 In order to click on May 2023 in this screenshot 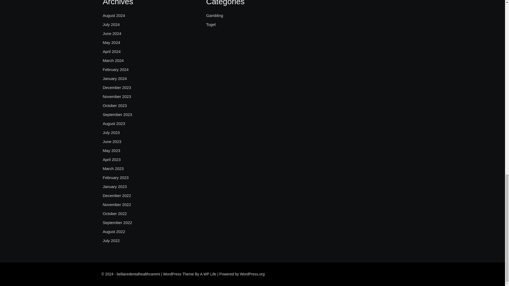, I will do `click(111, 151)`.